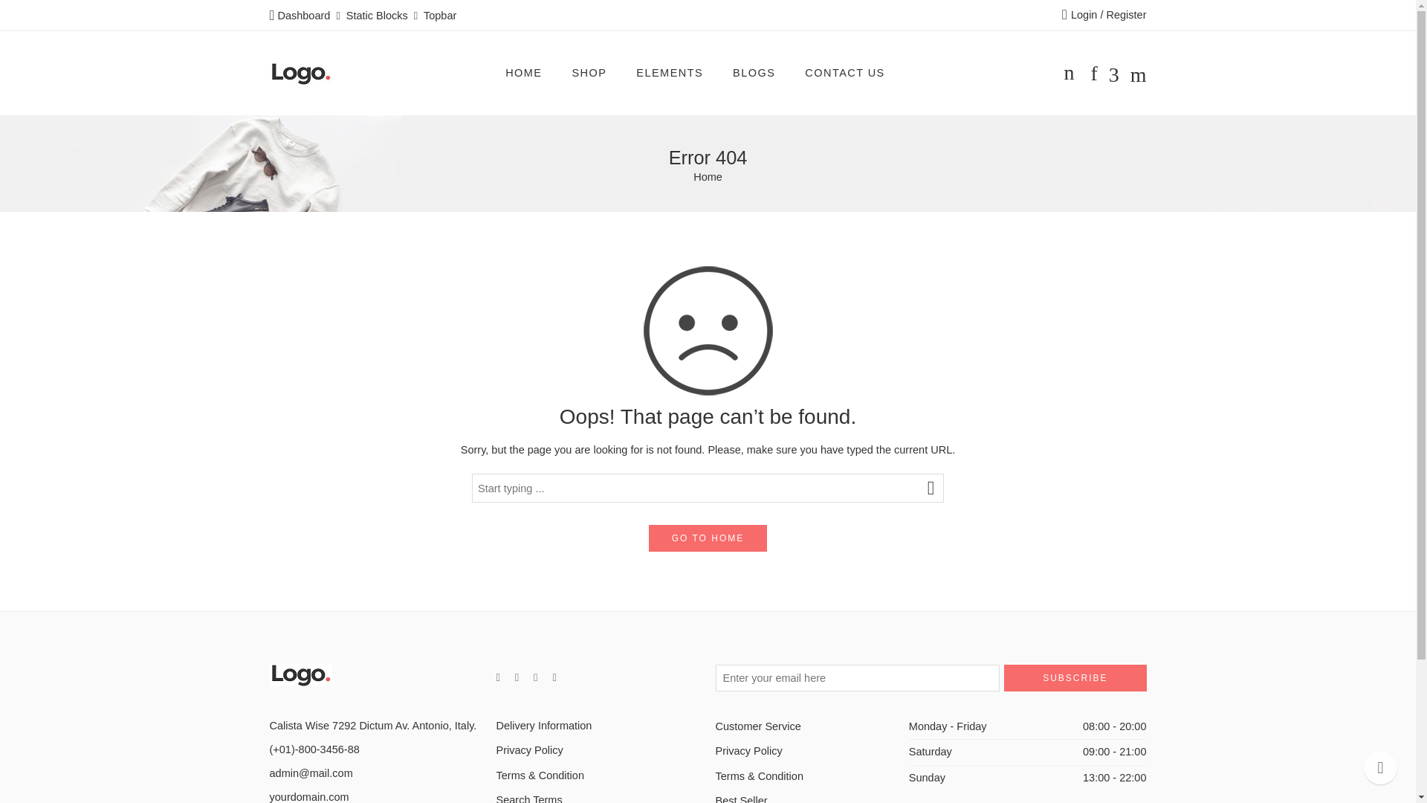  Describe the element at coordinates (844, 73) in the screenshot. I see `CONTACT US` at that location.